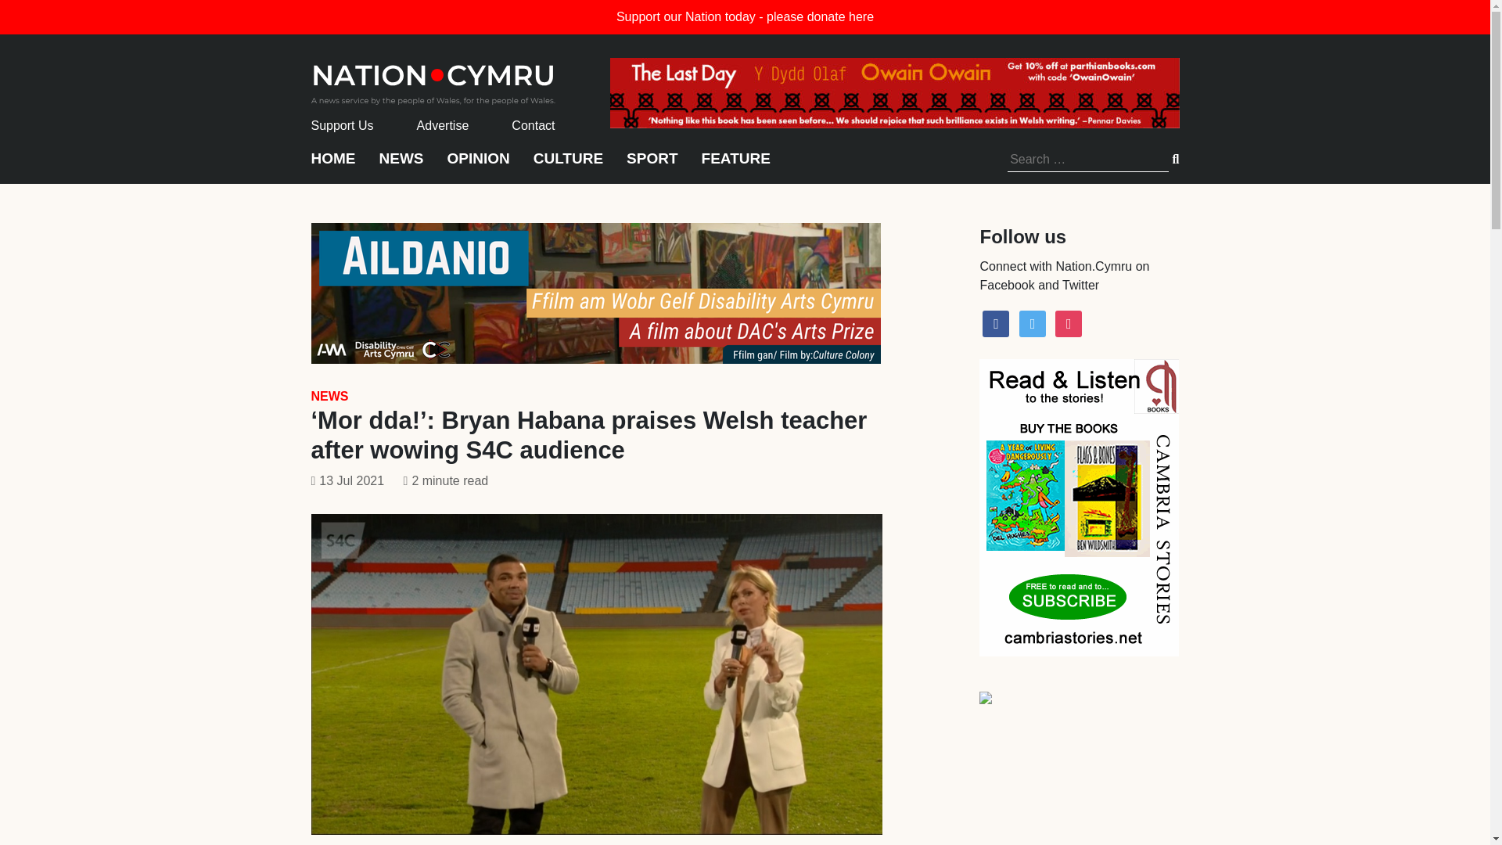 This screenshot has width=1502, height=845. What do you see at coordinates (735, 166) in the screenshot?
I see `FEATURE` at bounding box center [735, 166].